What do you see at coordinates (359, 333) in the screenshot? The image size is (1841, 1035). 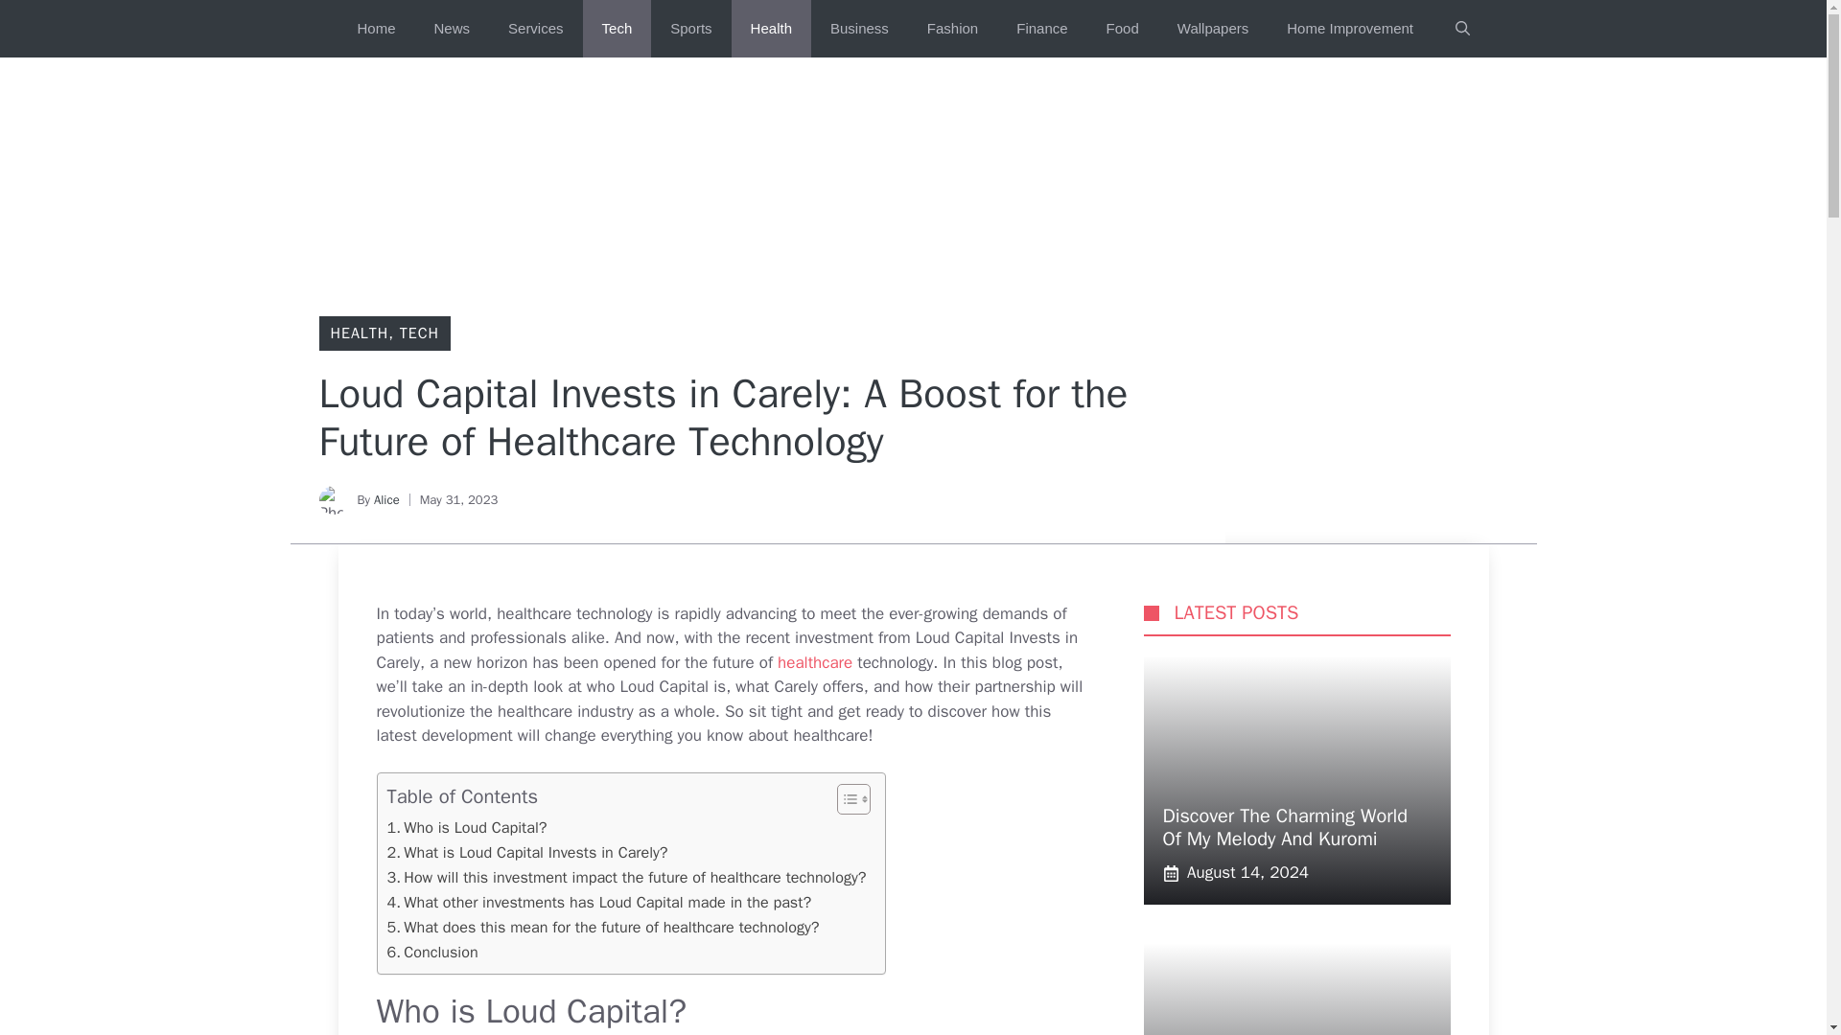 I see `HEALTH` at bounding box center [359, 333].